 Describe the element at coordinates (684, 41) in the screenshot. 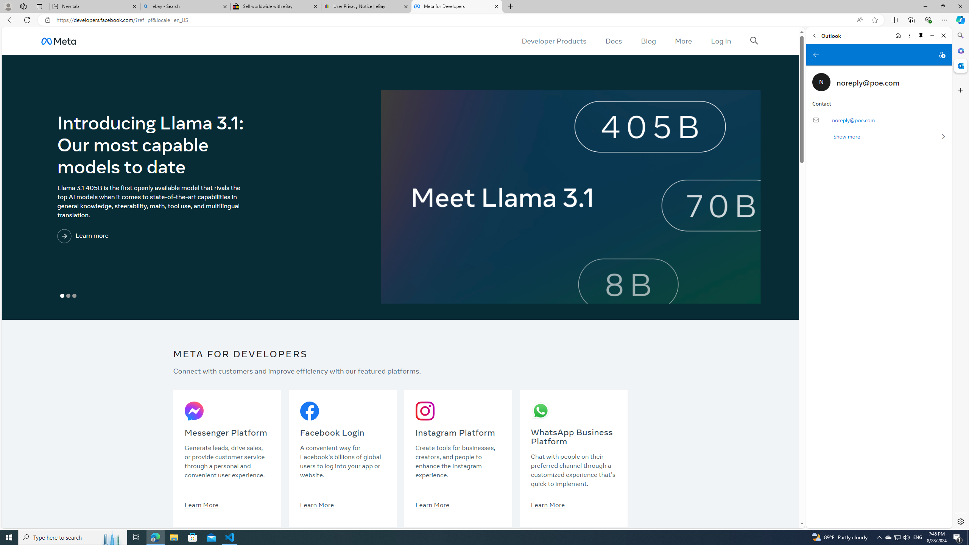

I see `More` at that location.